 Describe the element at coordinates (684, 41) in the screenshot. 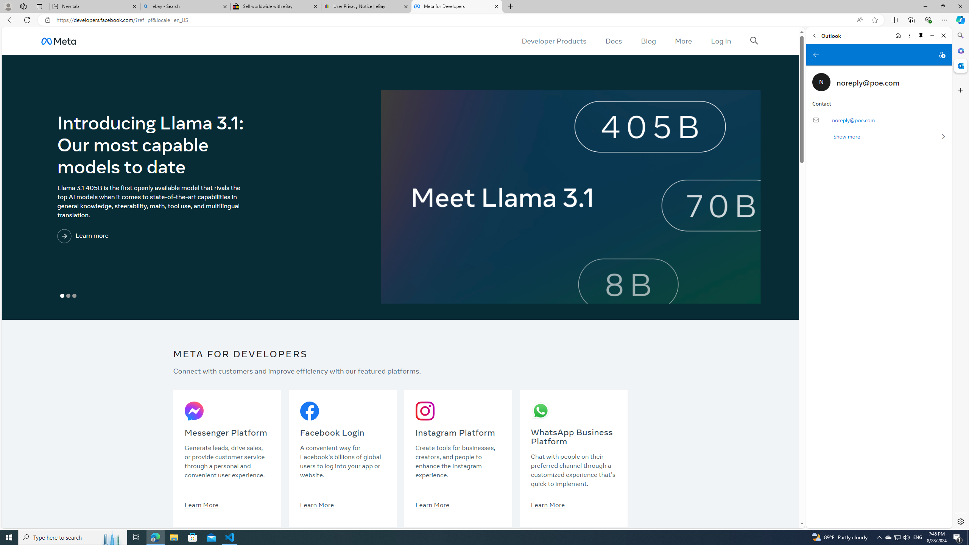

I see `More` at that location.